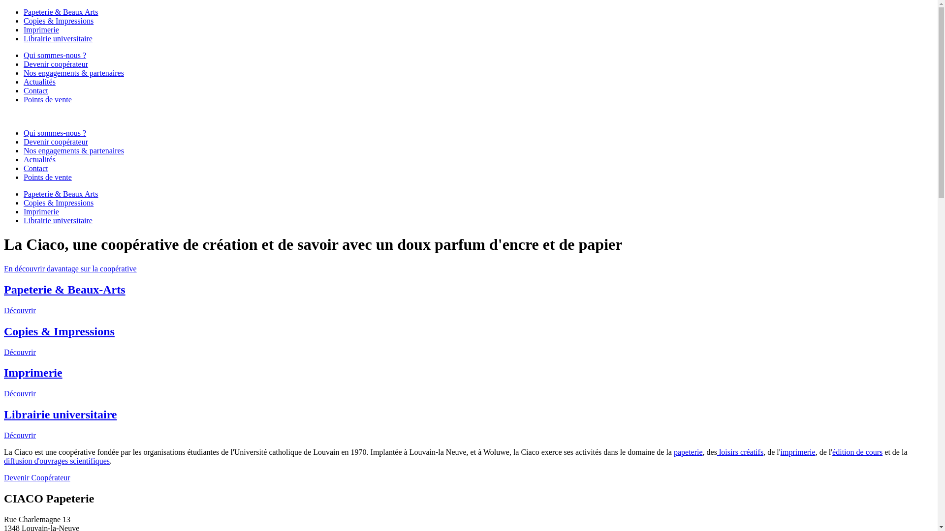 This screenshot has width=945, height=531. I want to click on Points de vente, so click(48, 99).